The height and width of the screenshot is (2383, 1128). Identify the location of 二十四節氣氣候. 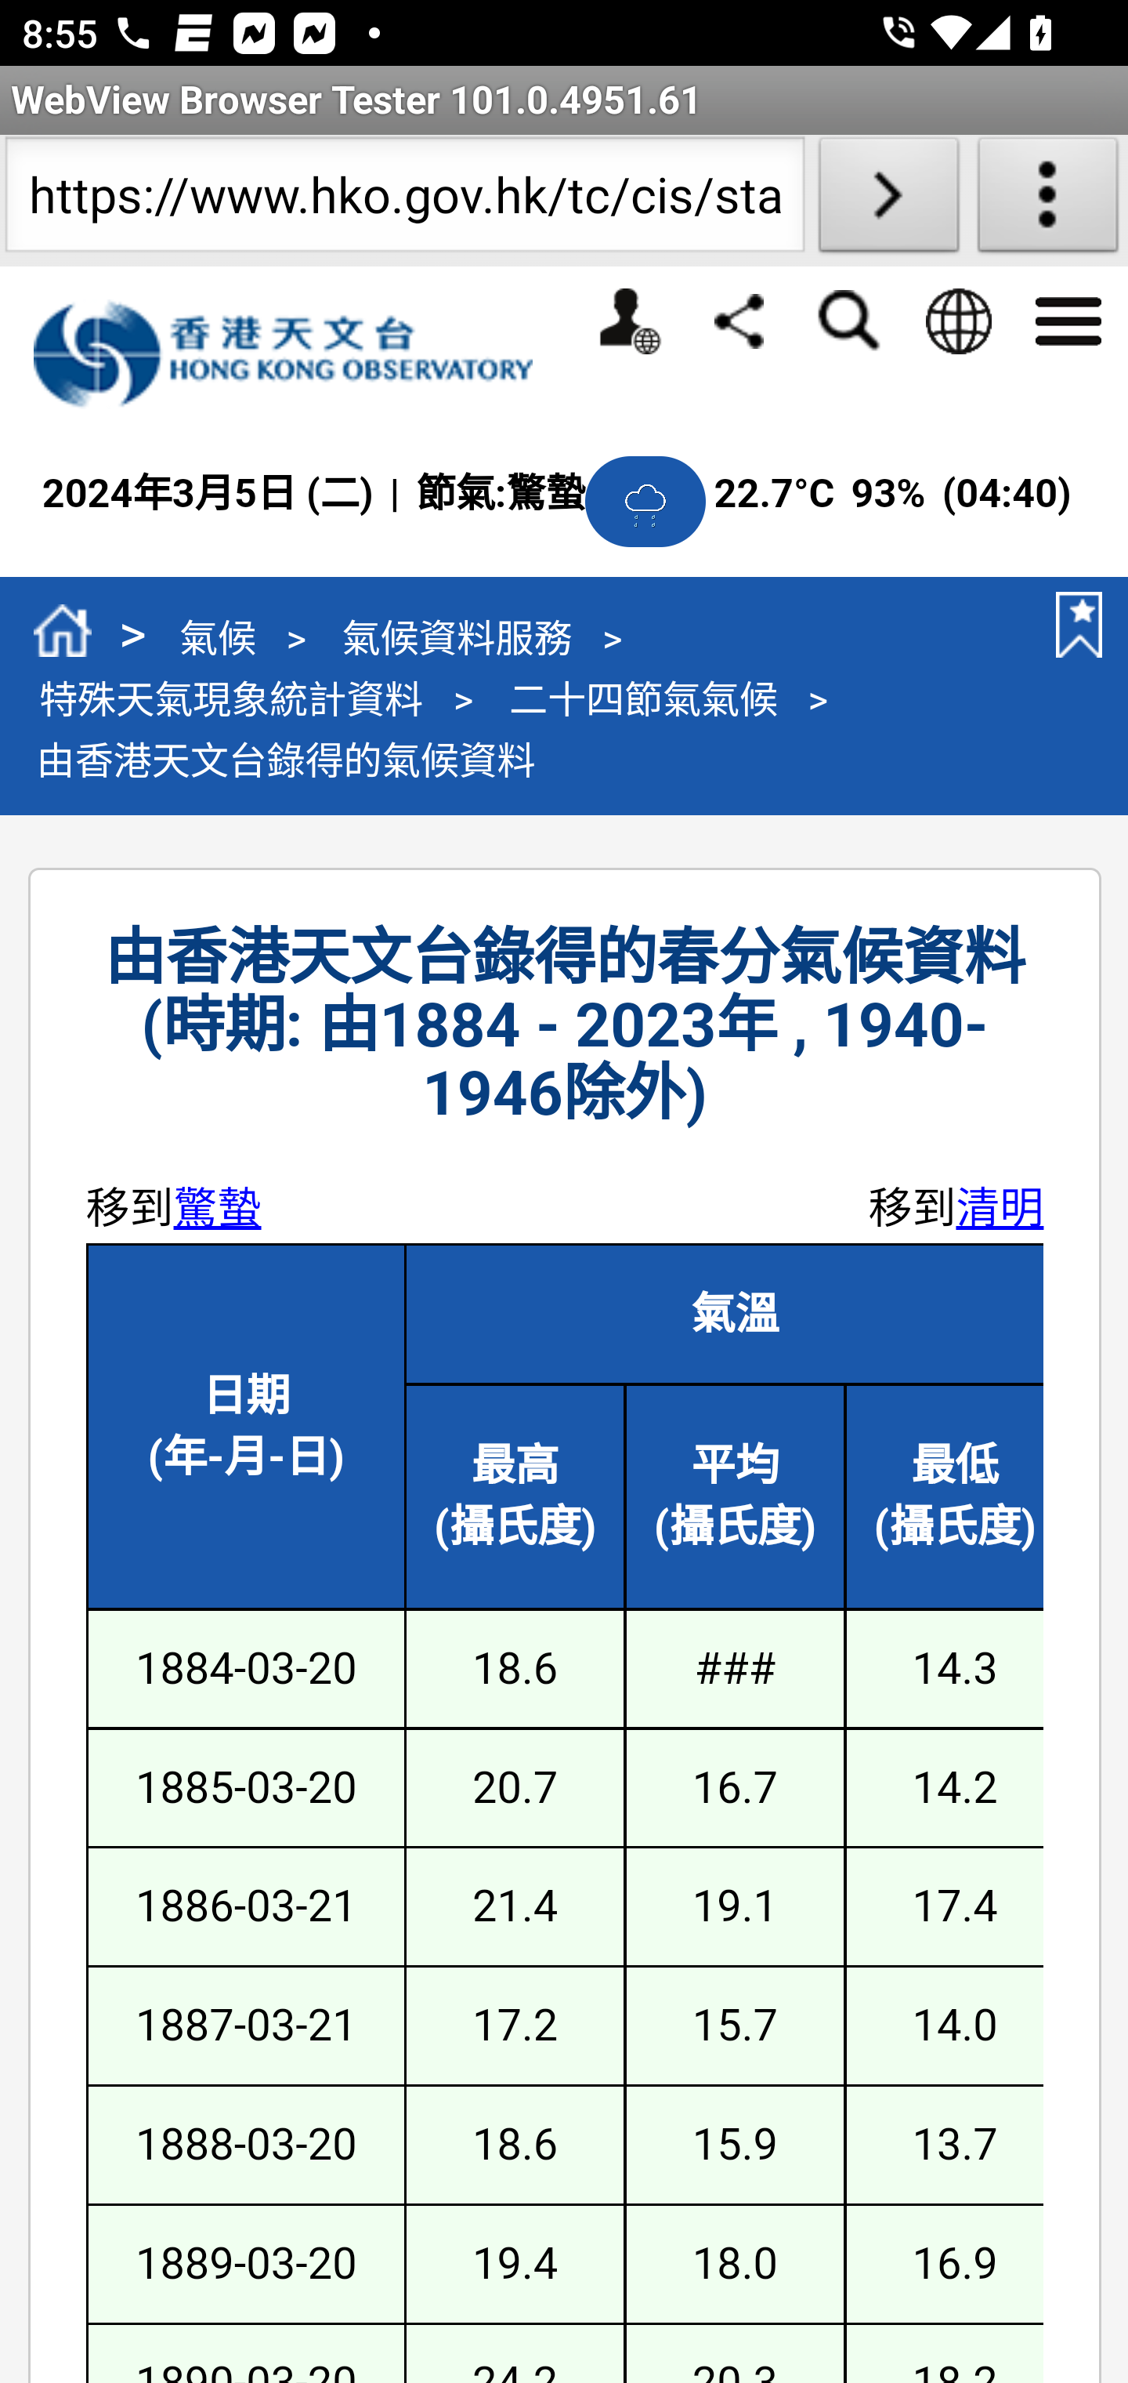
(642, 697).